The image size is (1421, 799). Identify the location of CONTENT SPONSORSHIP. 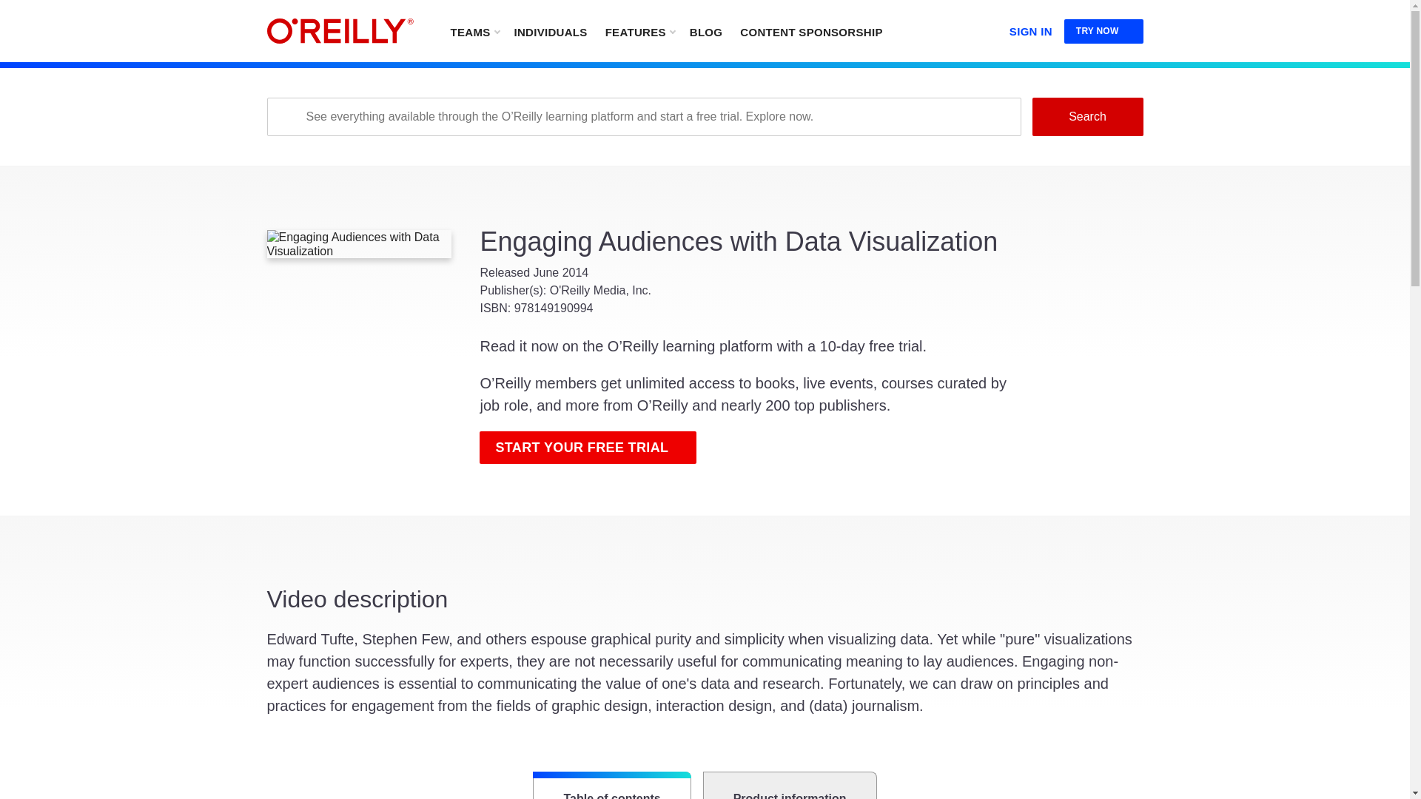
(811, 31).